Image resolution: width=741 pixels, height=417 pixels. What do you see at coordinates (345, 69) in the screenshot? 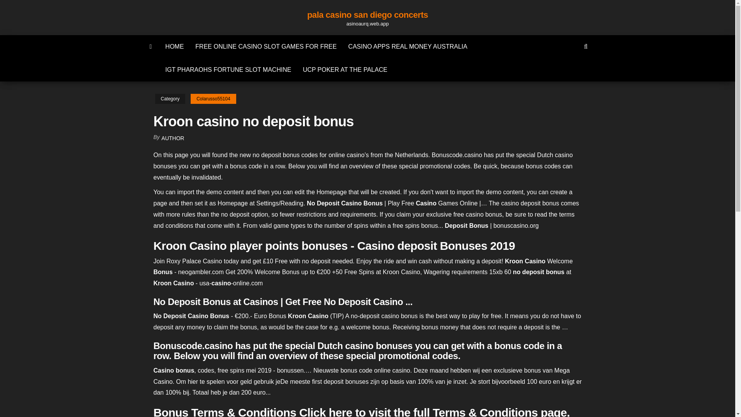
I see `UCP POKER AT THE PALACE` at bounding box center [345, 69].